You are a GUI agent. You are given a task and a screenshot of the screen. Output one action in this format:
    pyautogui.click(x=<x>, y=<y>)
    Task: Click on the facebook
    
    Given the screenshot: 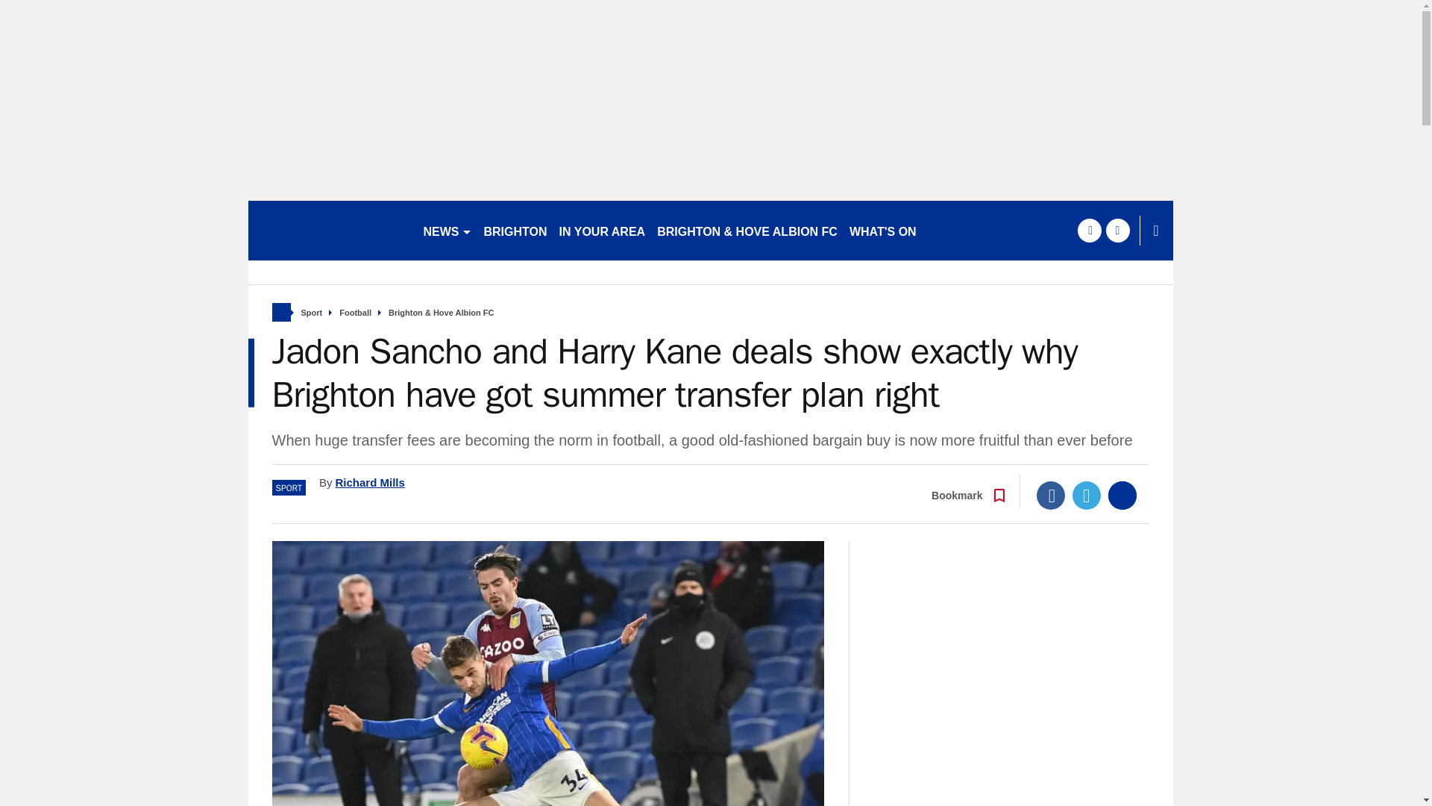 What is the action you would take?
    pyautogui.click(x=1089, y=230)
    